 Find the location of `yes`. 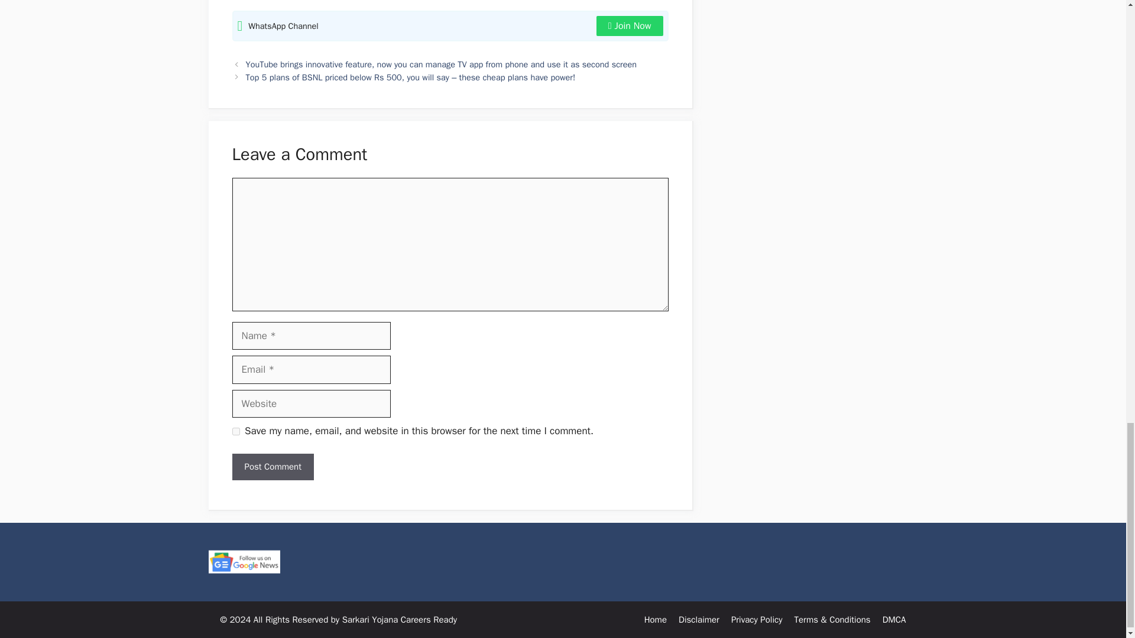

yes is located at coordinates (235, 431).